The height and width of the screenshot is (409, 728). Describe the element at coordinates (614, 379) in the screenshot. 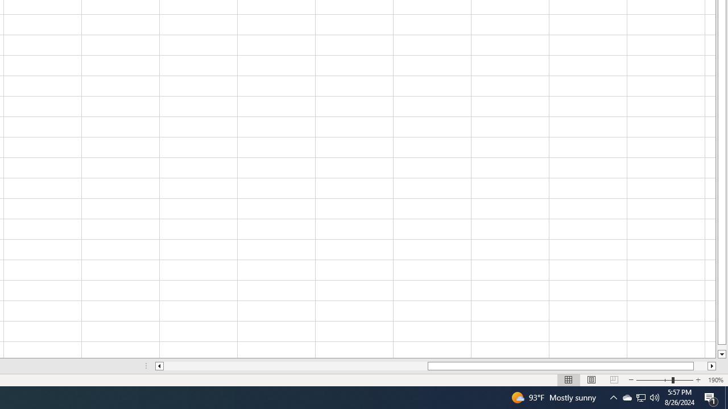

I see `Page Break Preview` at that location.